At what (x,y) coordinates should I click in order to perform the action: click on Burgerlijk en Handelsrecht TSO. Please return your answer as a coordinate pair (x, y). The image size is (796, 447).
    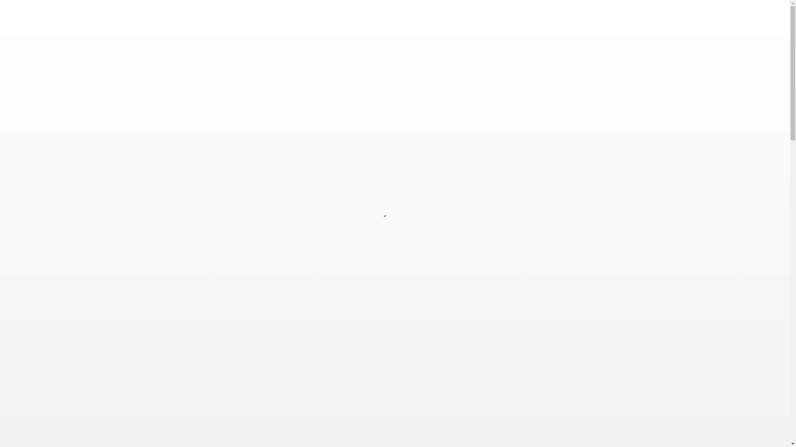
    Looking at the image, I should click on (395, 305).